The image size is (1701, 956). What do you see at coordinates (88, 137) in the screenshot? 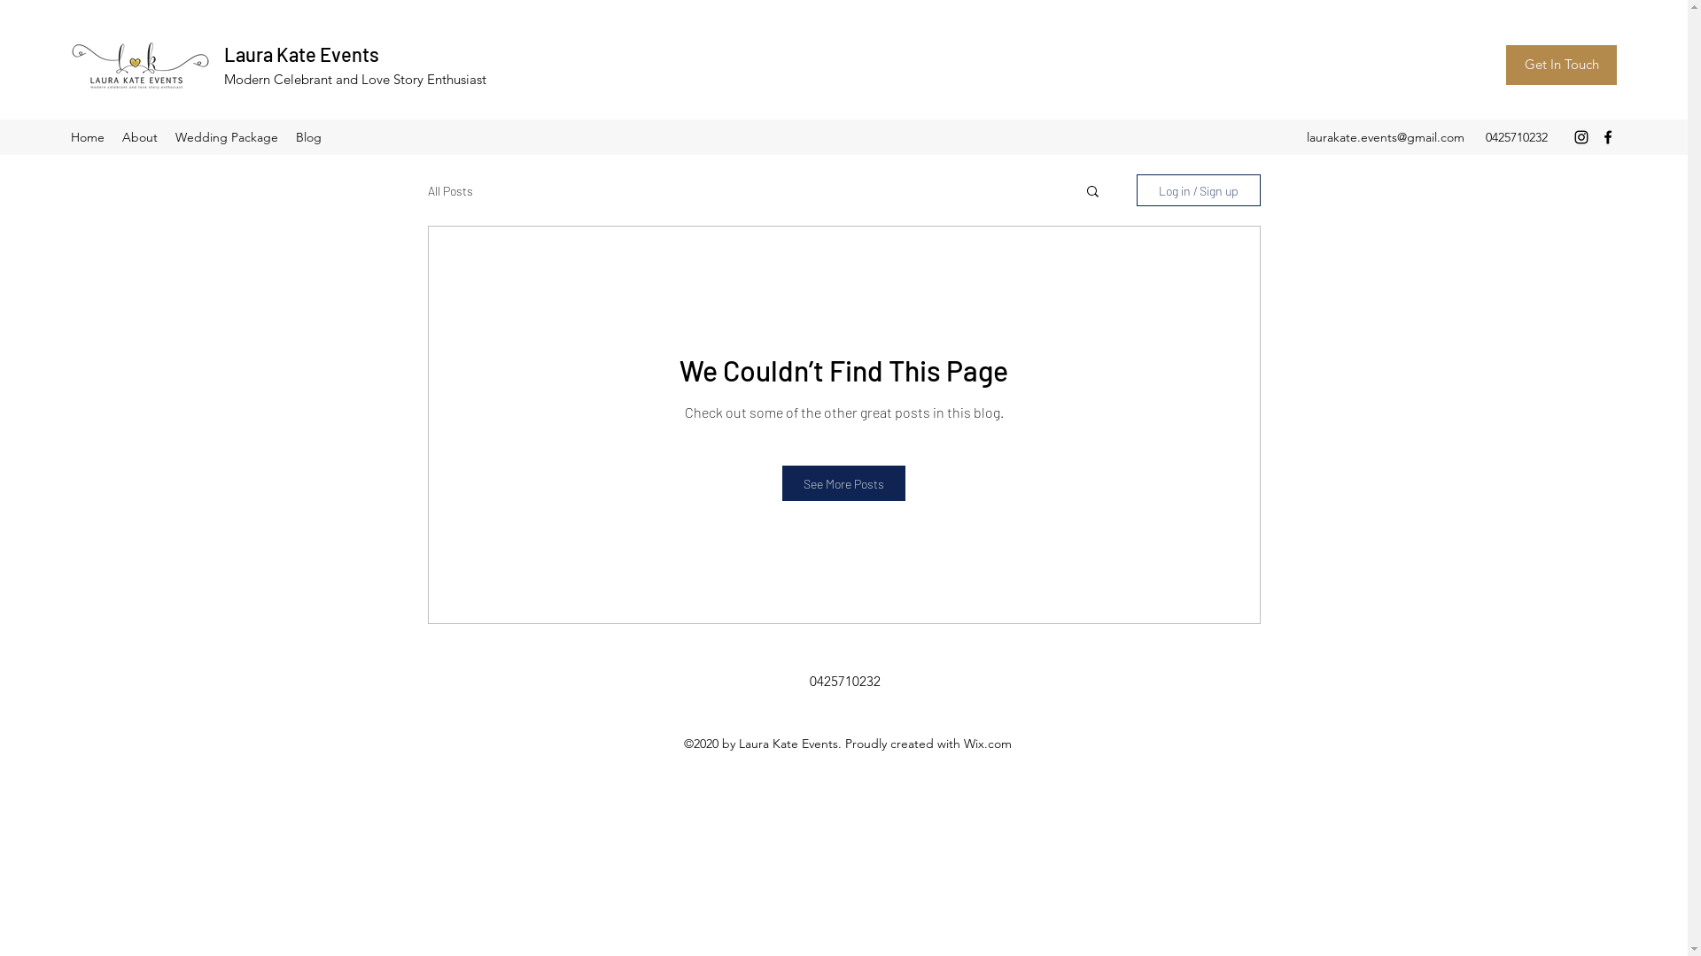
I see `Home` at bounding box center [88, 137].